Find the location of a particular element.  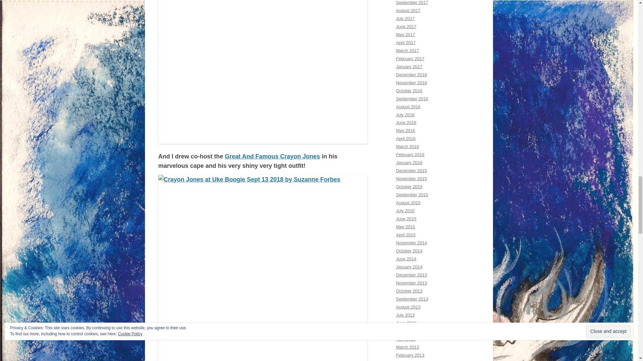

Great And Famous Crayon Jones is located at coordinates (272, 156).